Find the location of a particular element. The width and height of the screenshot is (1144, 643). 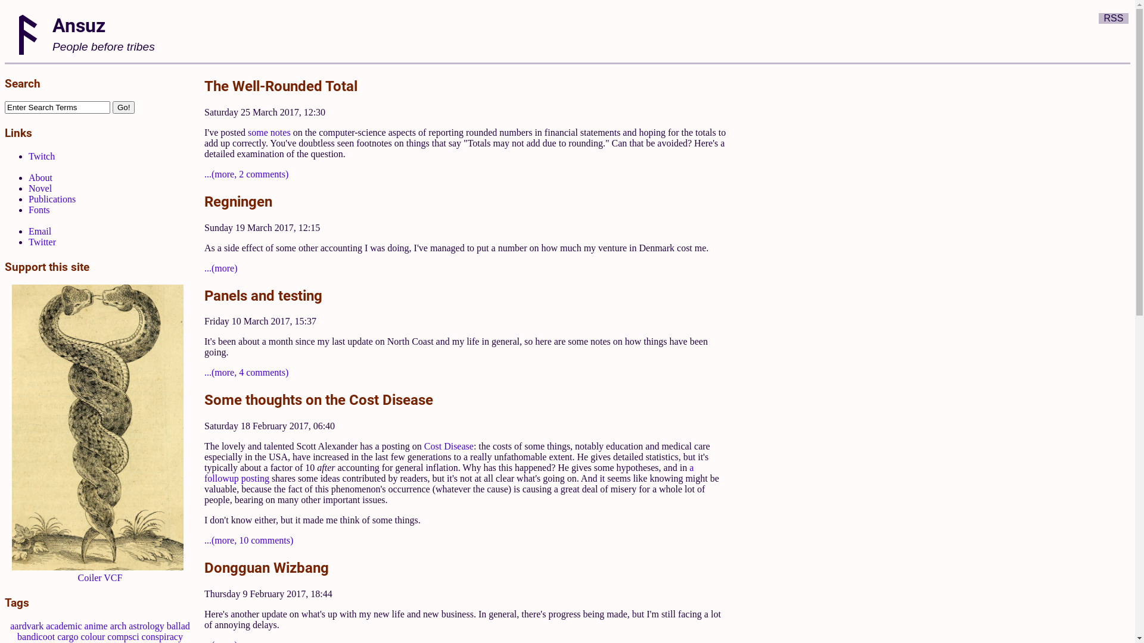

cargo is located at coordinates (68, 637).